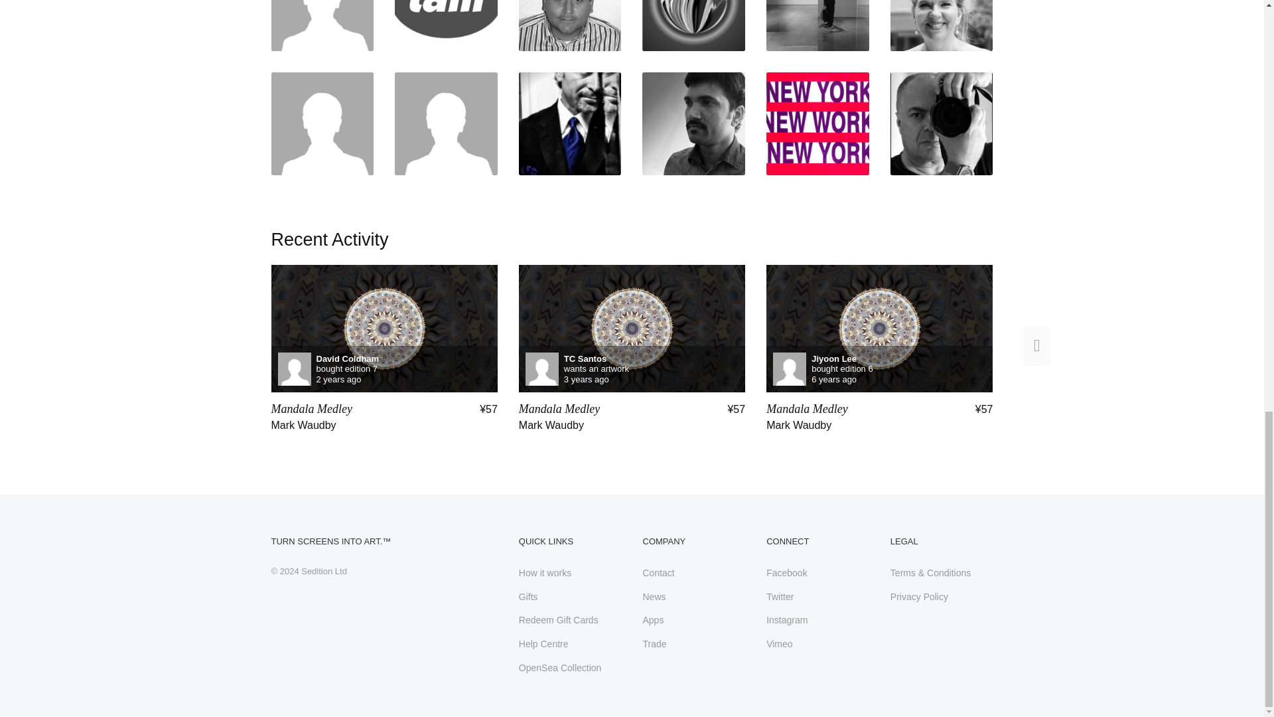 The height and width of the screenshot is (717, 1274). What do you see at coordinates (446, 25) in the screenshot?
I see `TAM Collection` at bounding box center [446, 25].